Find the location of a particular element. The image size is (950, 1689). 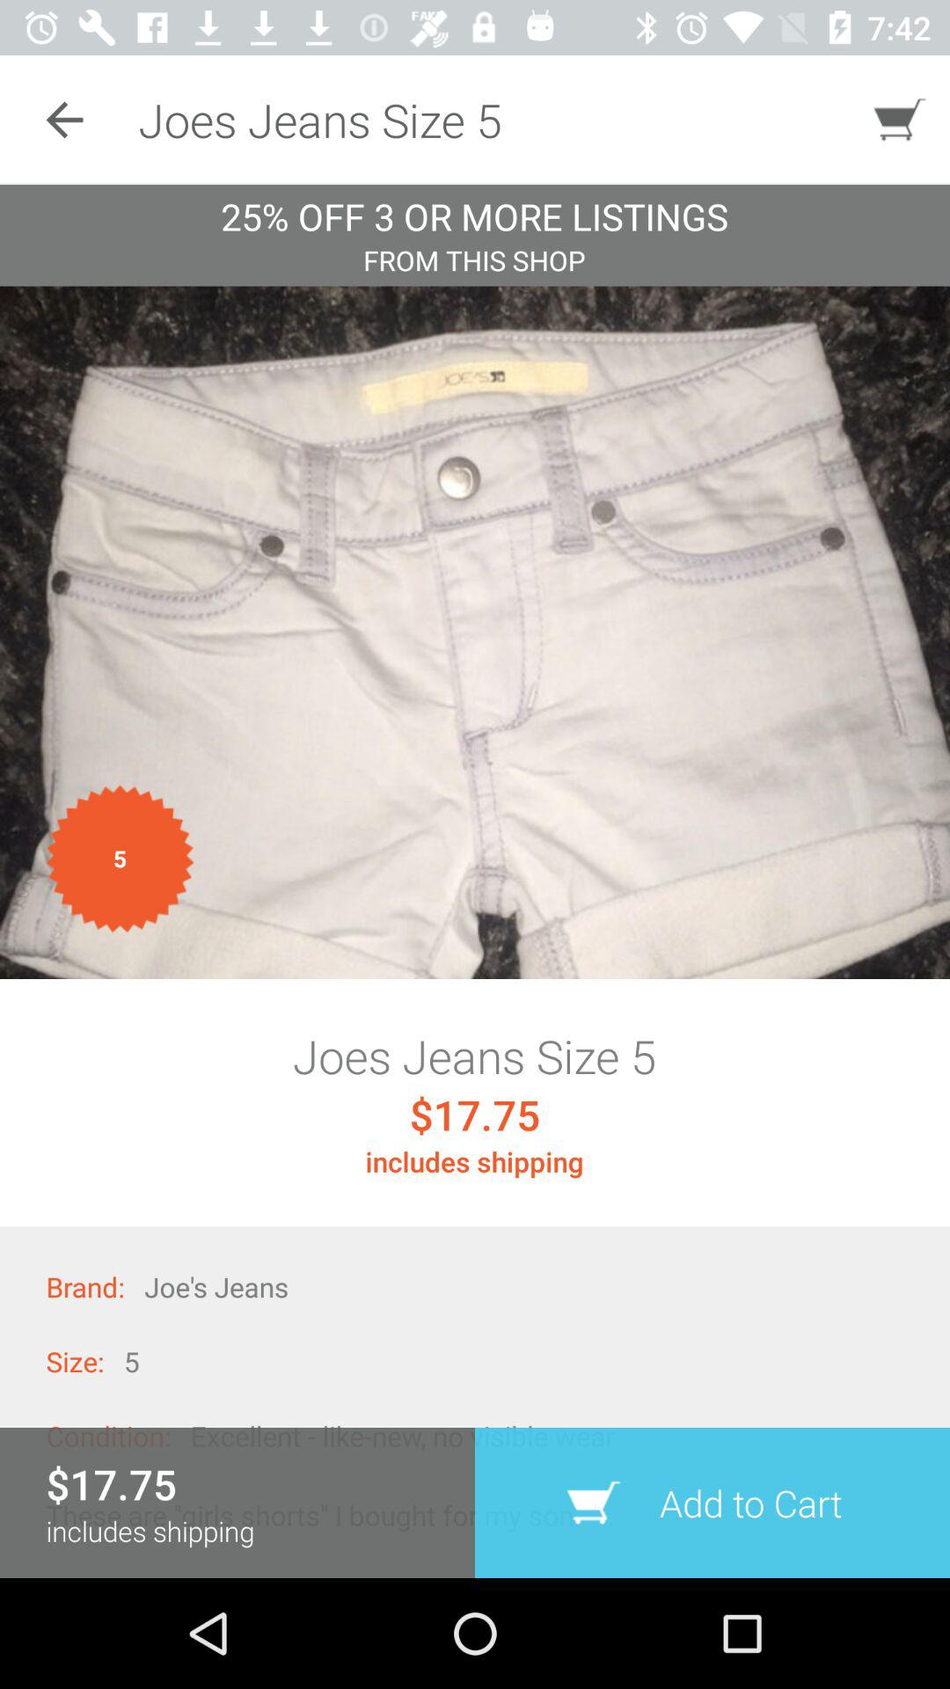

turn on the item to the right of the includes shipping is located at coordinates (712, 1503).